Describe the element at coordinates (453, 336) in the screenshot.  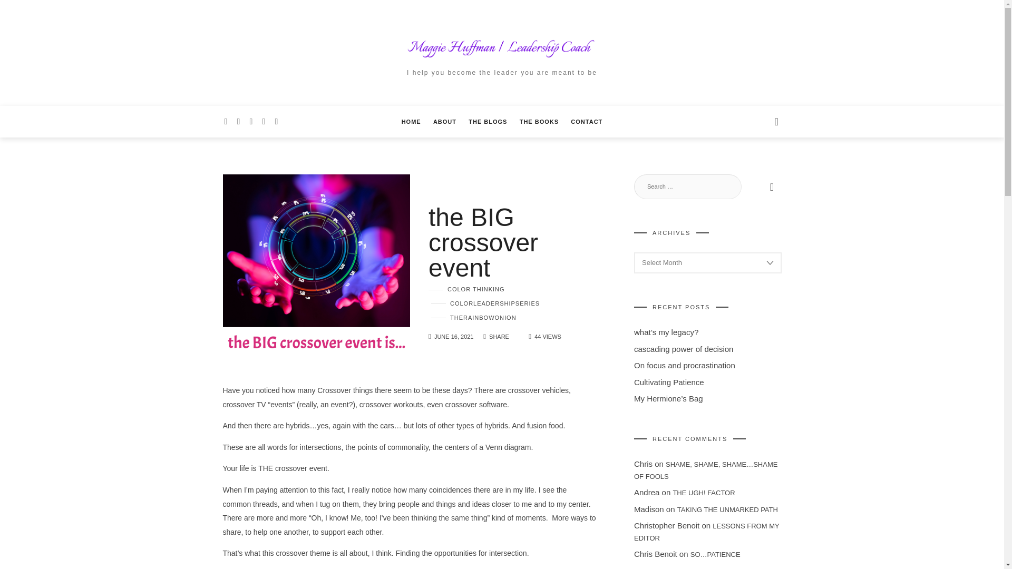
I see `JUNE 16, 2021` at that location.